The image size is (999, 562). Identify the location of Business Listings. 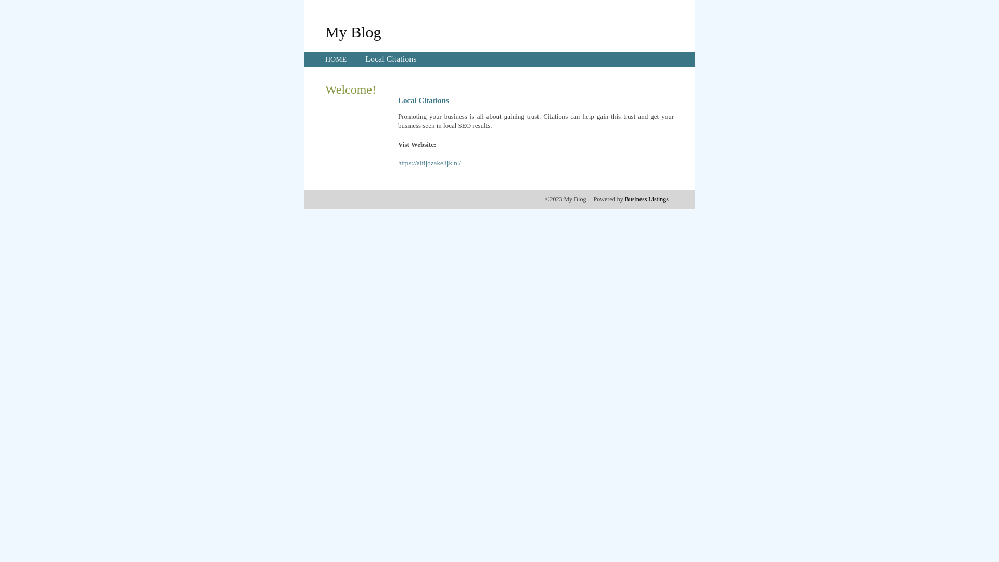
(647, 199).